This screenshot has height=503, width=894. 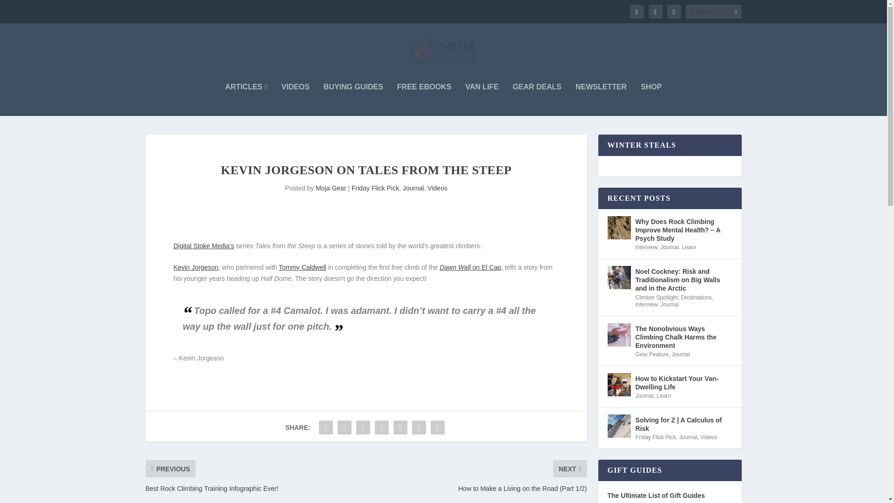 I want to click on Share "Kevin Jorgeson on Tales from the Steep" via Facebook, so click(x=326, y=428).